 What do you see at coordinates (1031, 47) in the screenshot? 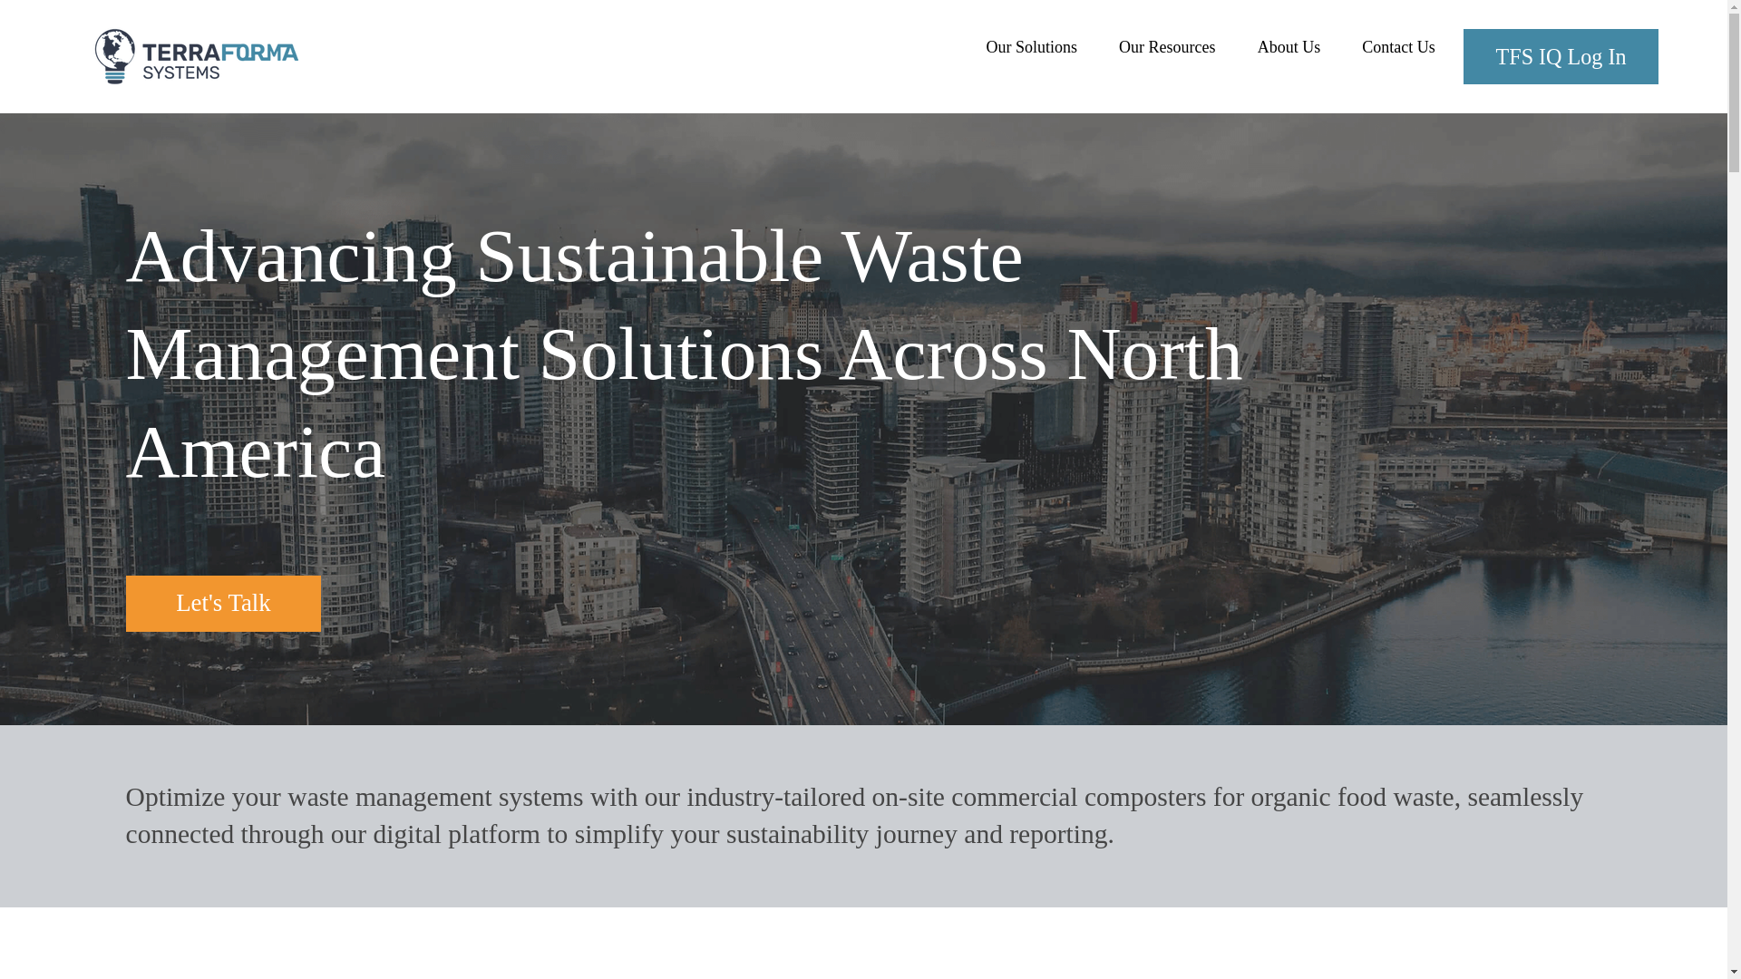
I see `Our Solutions` at bounding box center [1031, 47].